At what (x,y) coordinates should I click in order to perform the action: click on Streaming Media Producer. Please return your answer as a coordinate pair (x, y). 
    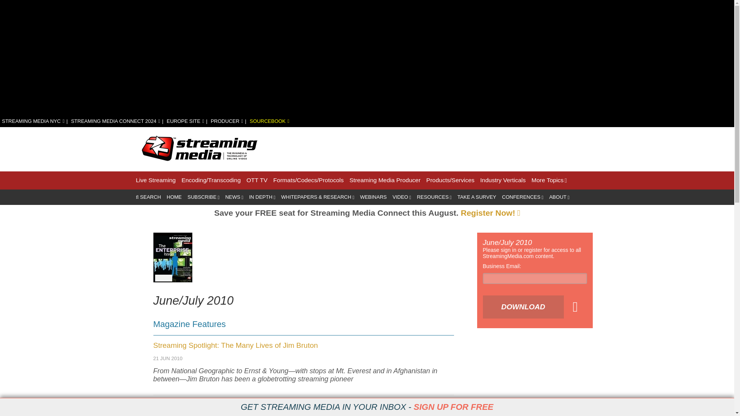
    Looking at the image, I should click on (385, 180).